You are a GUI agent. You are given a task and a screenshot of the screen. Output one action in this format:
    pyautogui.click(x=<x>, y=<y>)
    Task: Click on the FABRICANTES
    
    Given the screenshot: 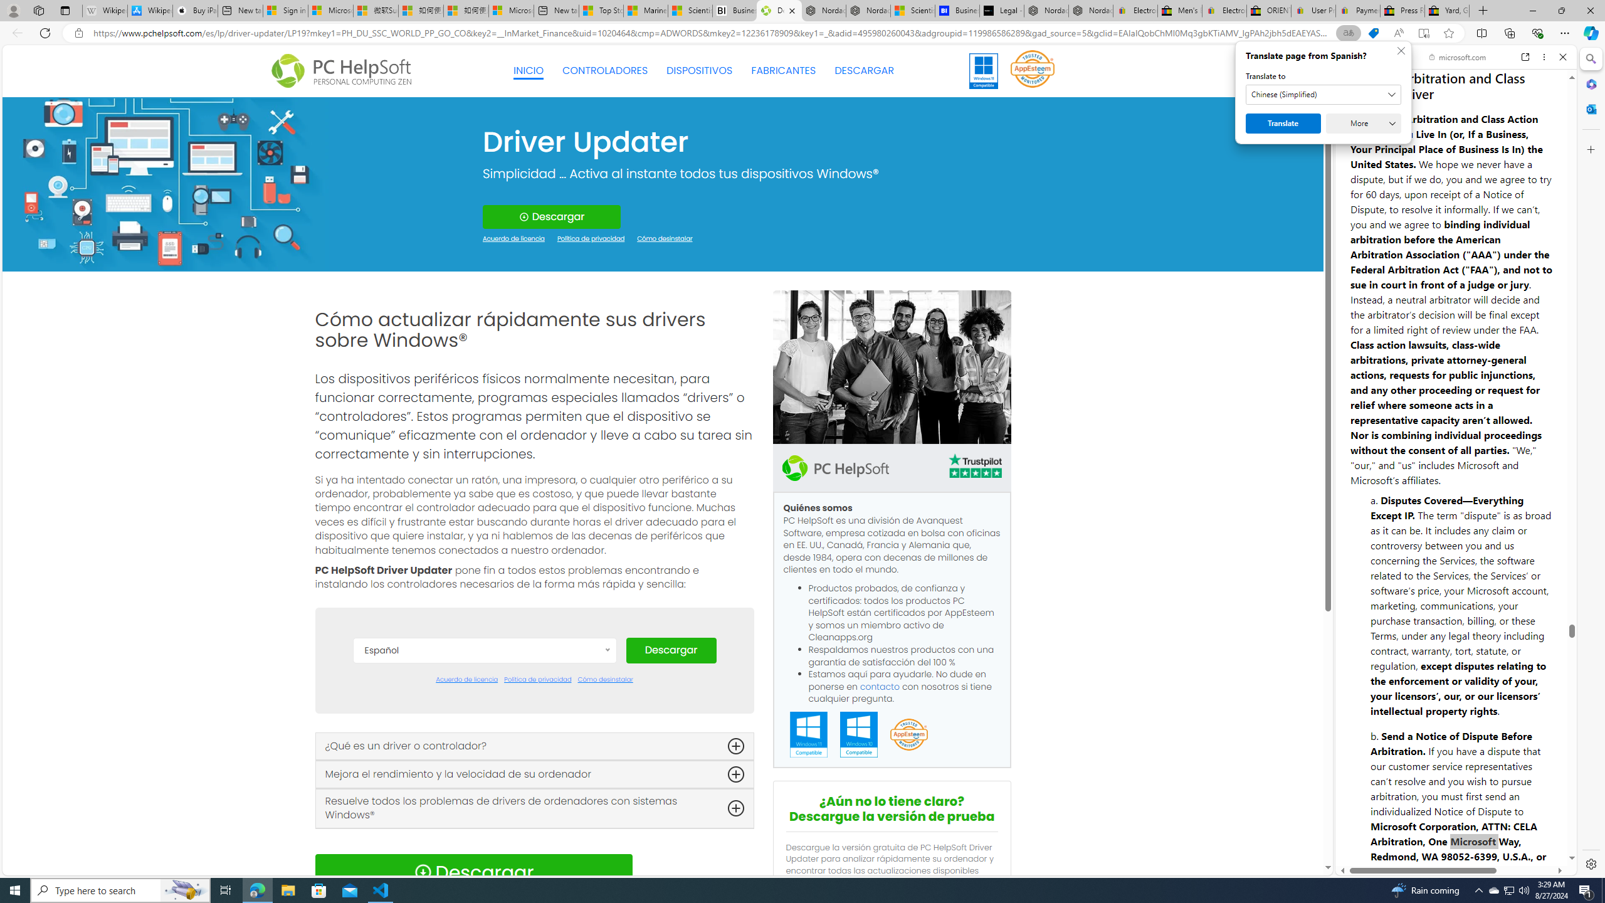 What is the action you would take?
    pyautogui.click(x=784, y=71)
    